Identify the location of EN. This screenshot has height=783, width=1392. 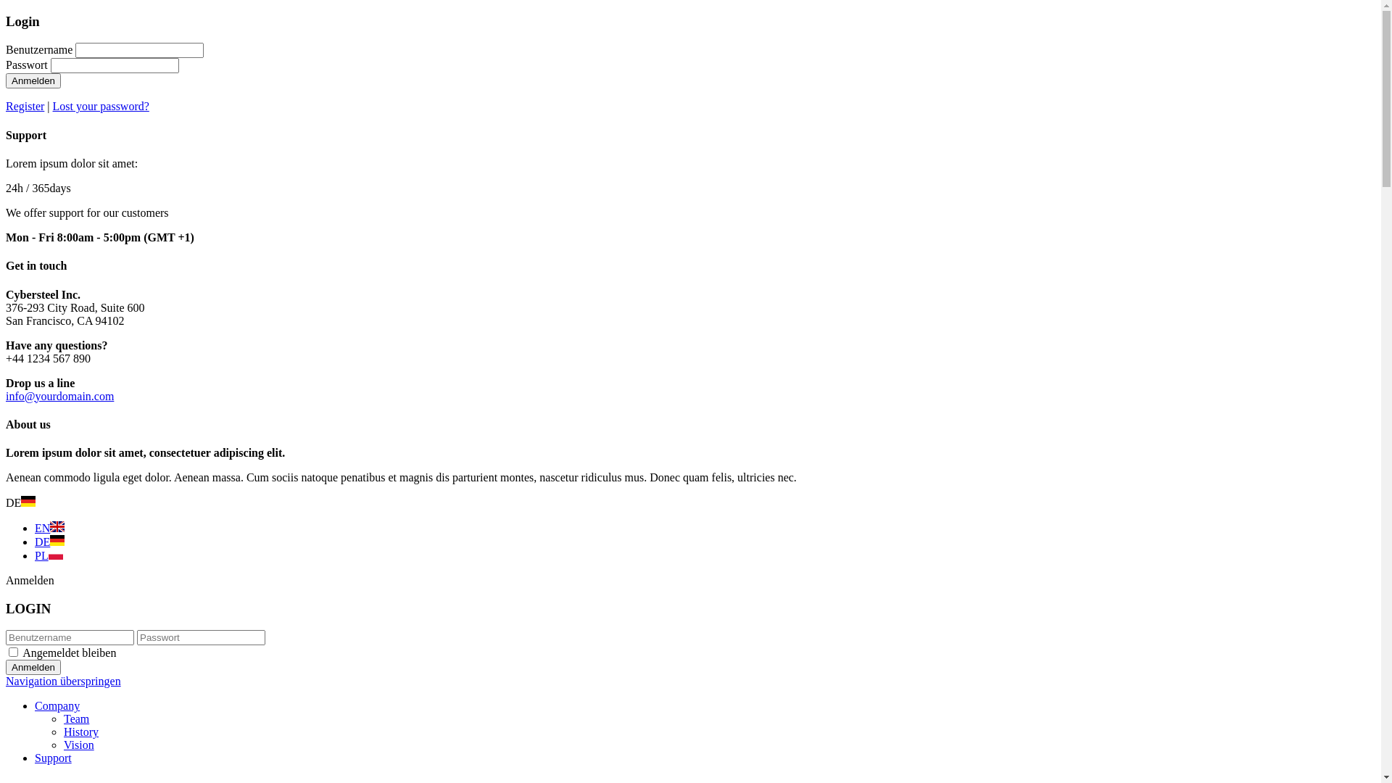
(49, 528).